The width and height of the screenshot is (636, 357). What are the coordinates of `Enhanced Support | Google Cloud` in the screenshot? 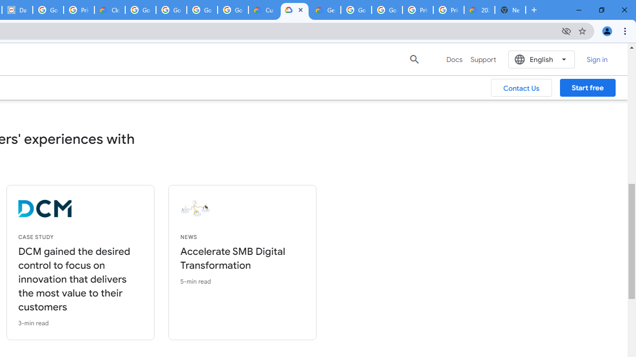 It's located at (294, 10).